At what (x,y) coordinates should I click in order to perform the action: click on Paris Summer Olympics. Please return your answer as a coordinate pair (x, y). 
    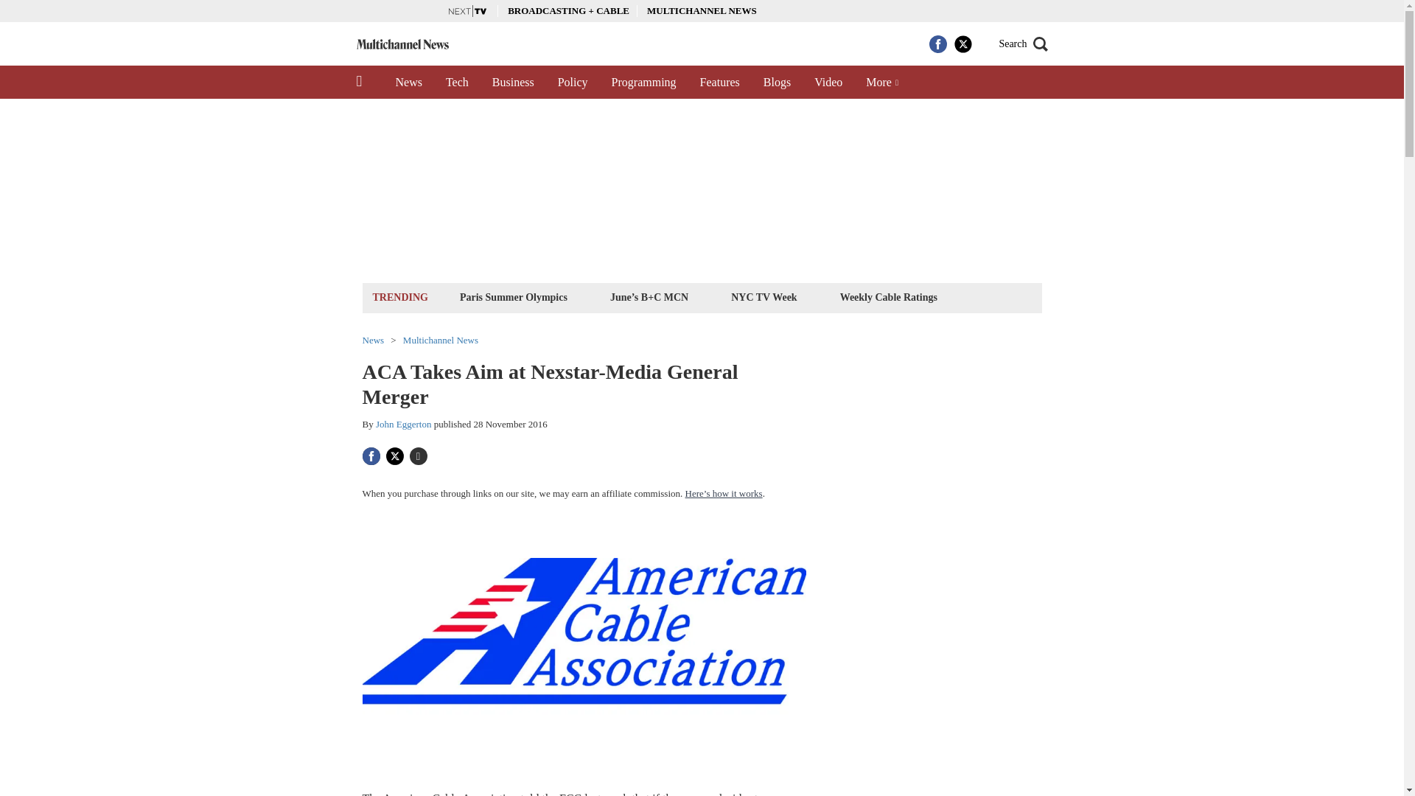
    Looking at the image, I should click on (513, 296).